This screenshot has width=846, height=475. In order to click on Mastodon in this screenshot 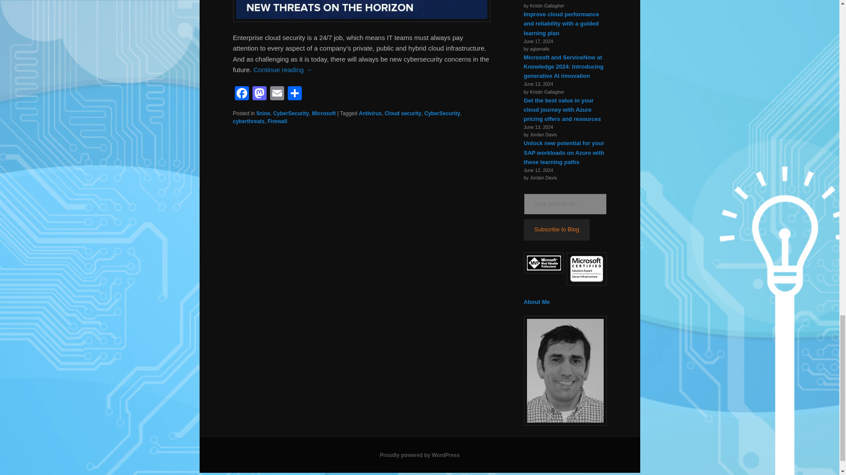, I will do `click(259, 94)`.